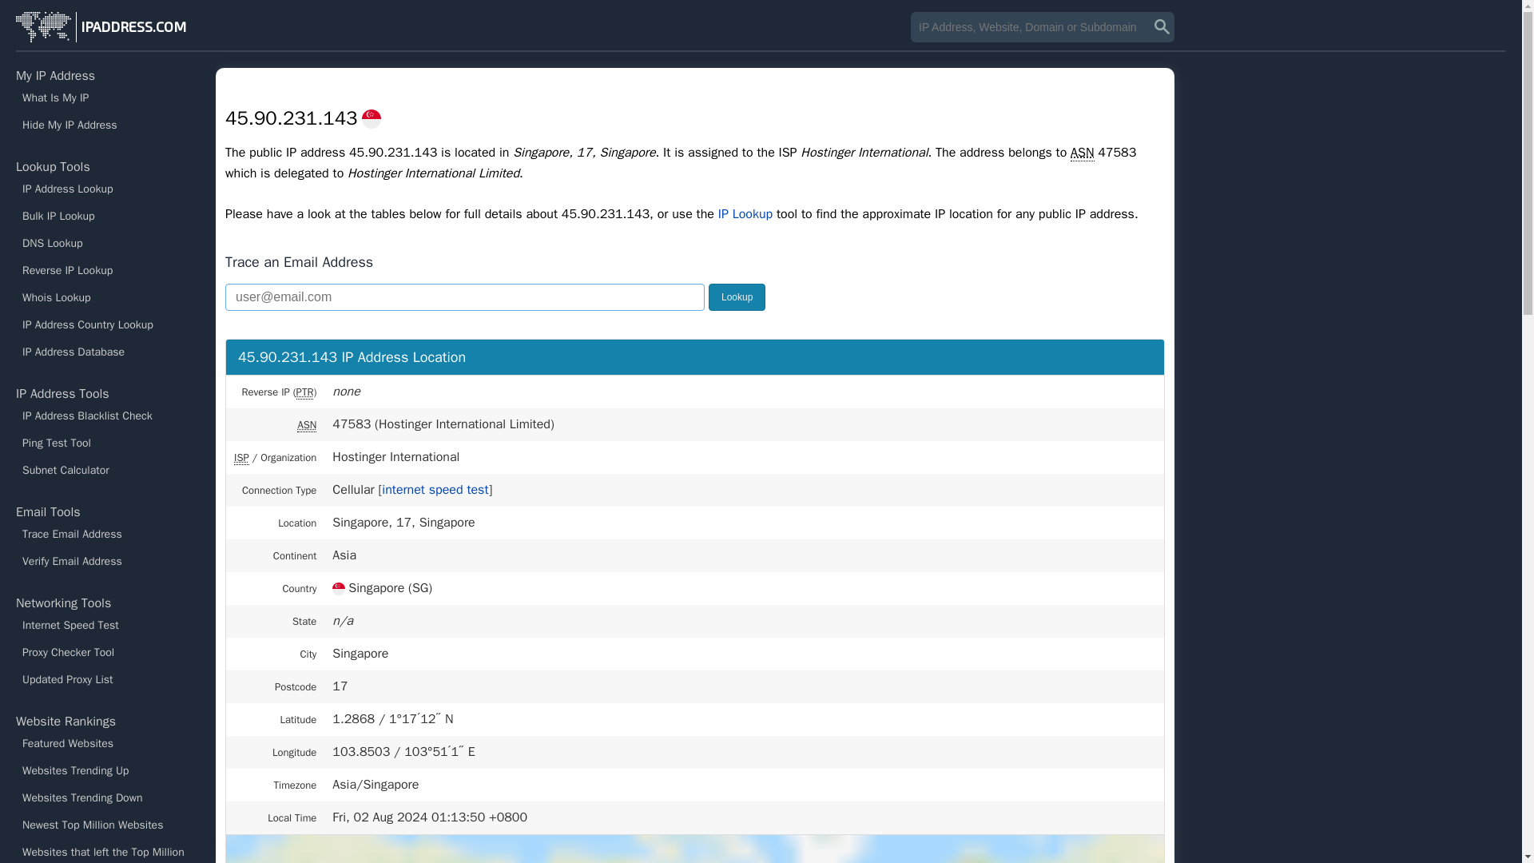 The width and height of the screenshot is (1534, 863). What do you see at coordinates (107, 443) in the screenshot?
I see `Ping Test Tool` at bounding box center [107, 443].